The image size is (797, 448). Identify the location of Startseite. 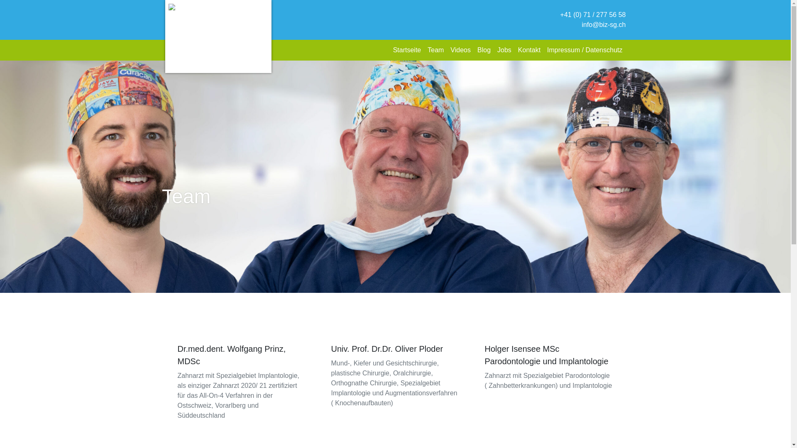
(407, 50).